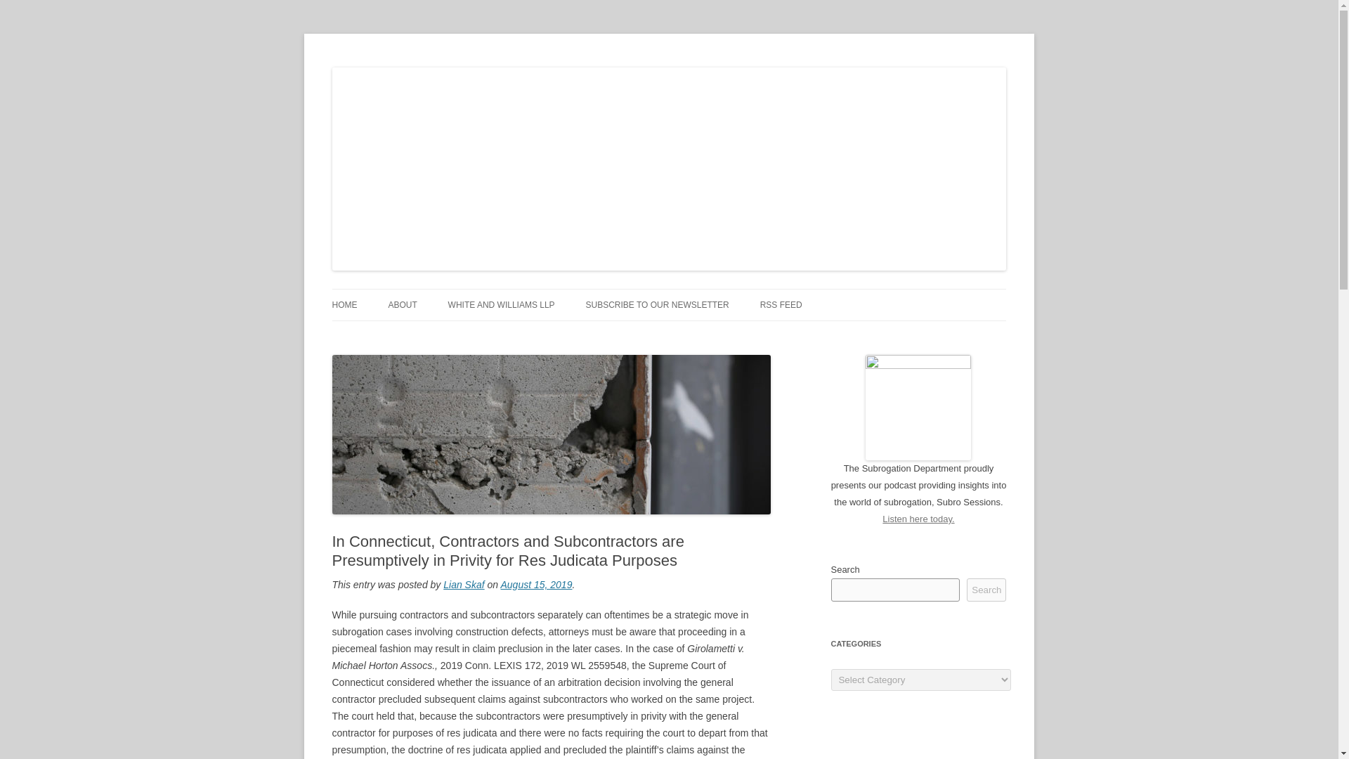  I want to click on WHITE AND WILLIAMS LLP, so click(501, 304).